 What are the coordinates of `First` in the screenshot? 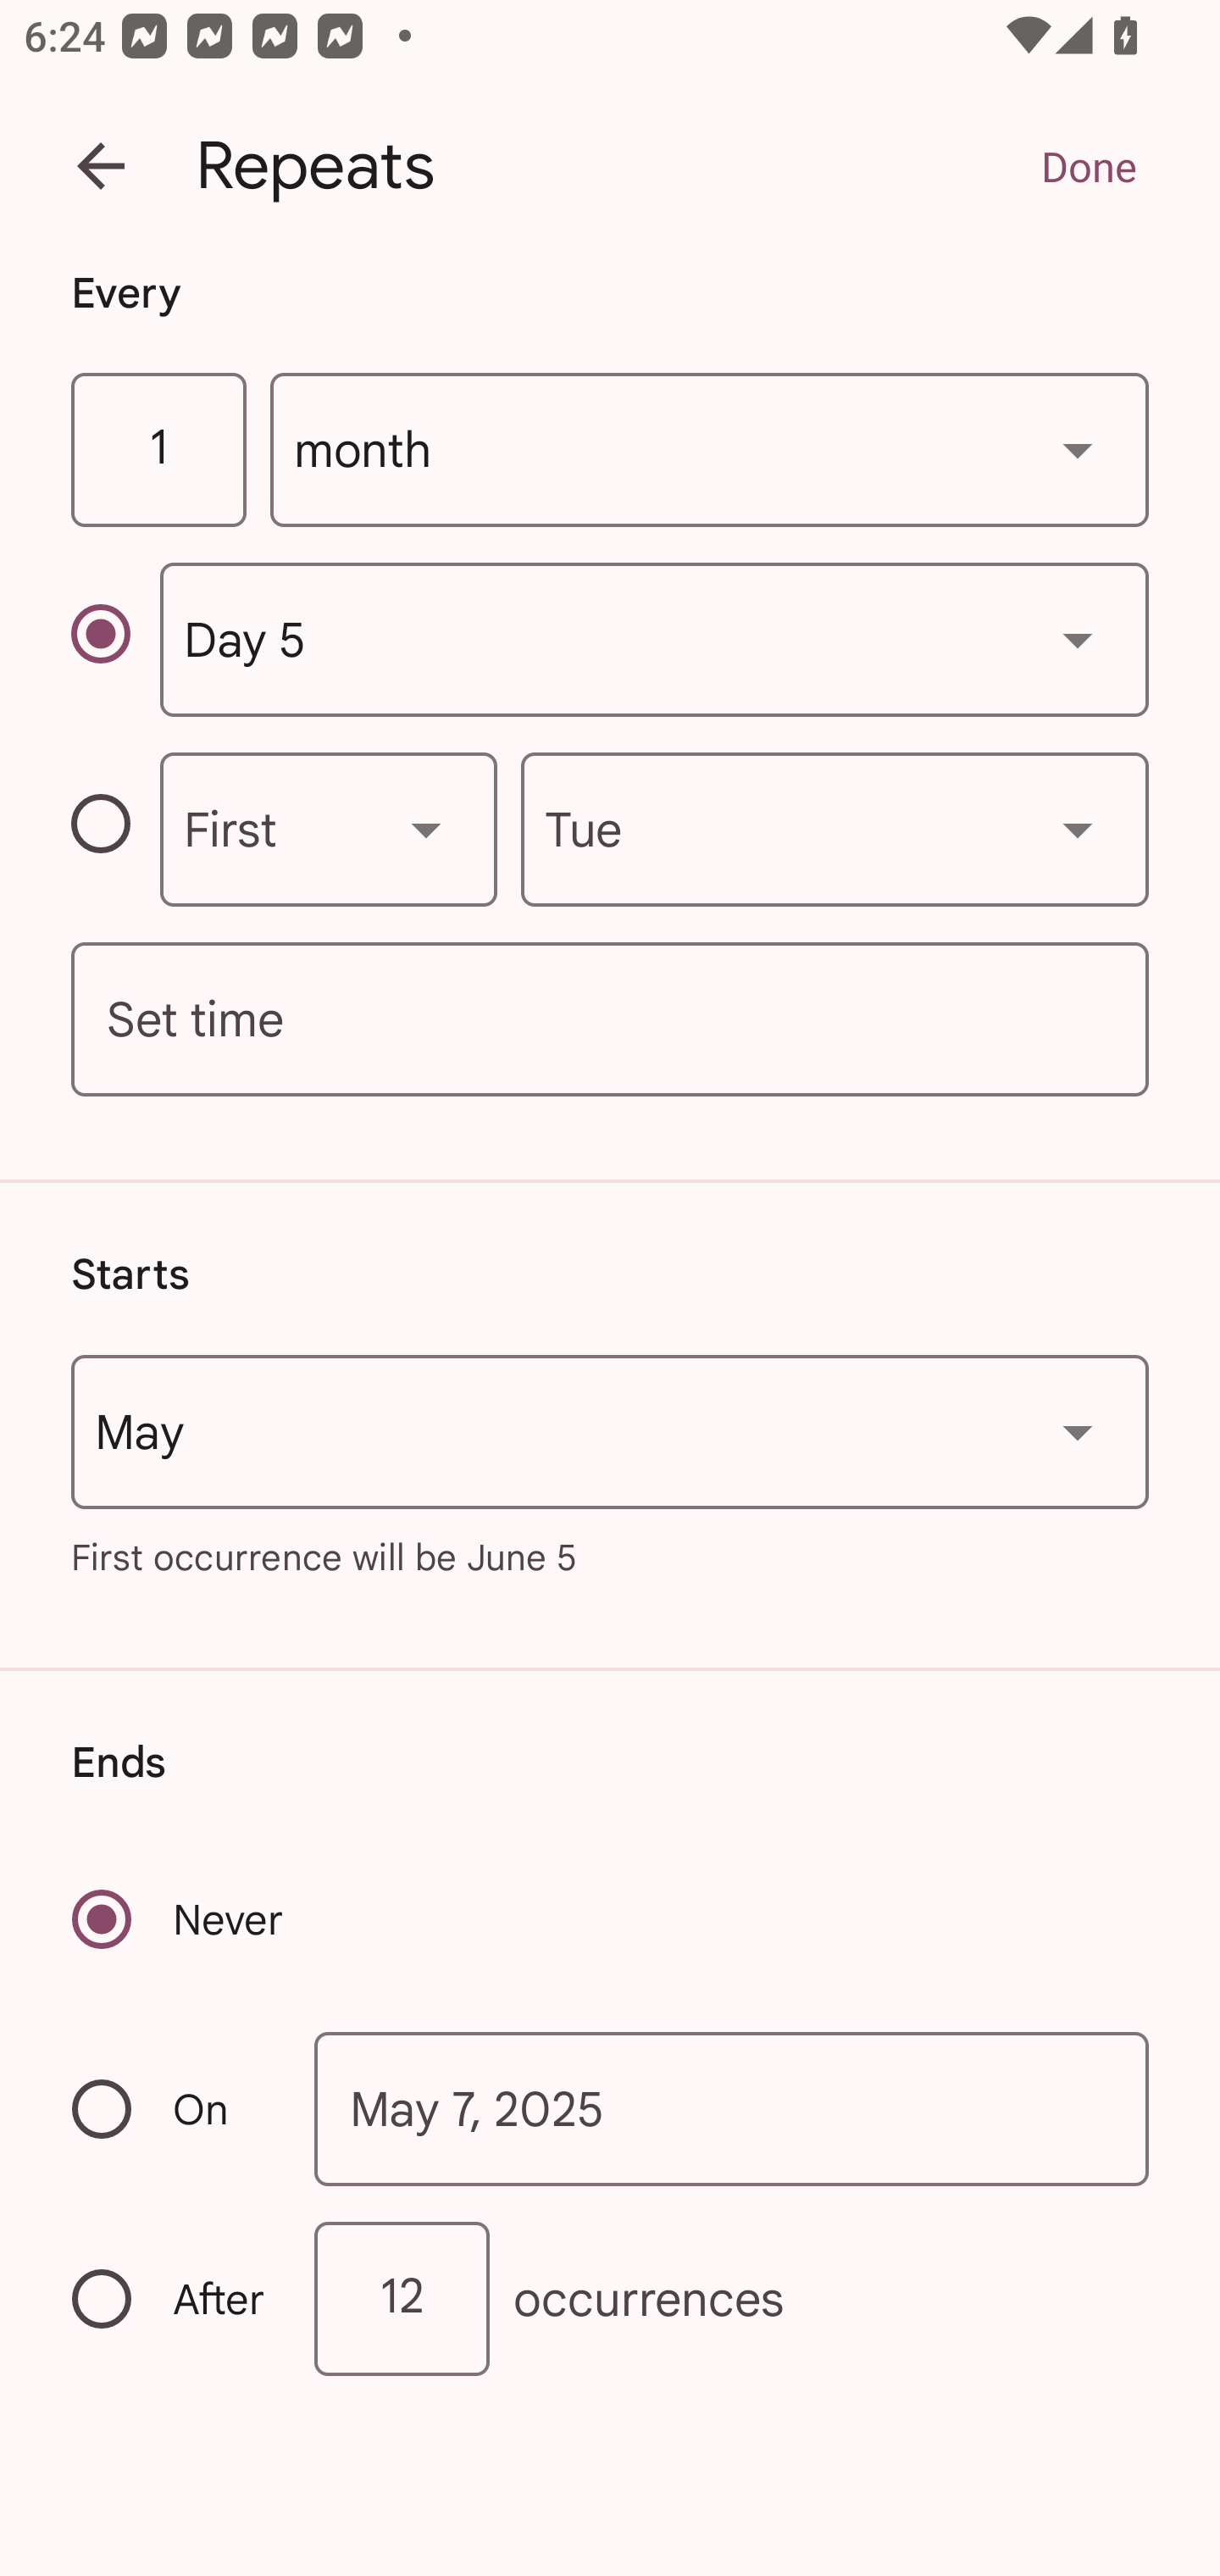 It's located at (329, 829).